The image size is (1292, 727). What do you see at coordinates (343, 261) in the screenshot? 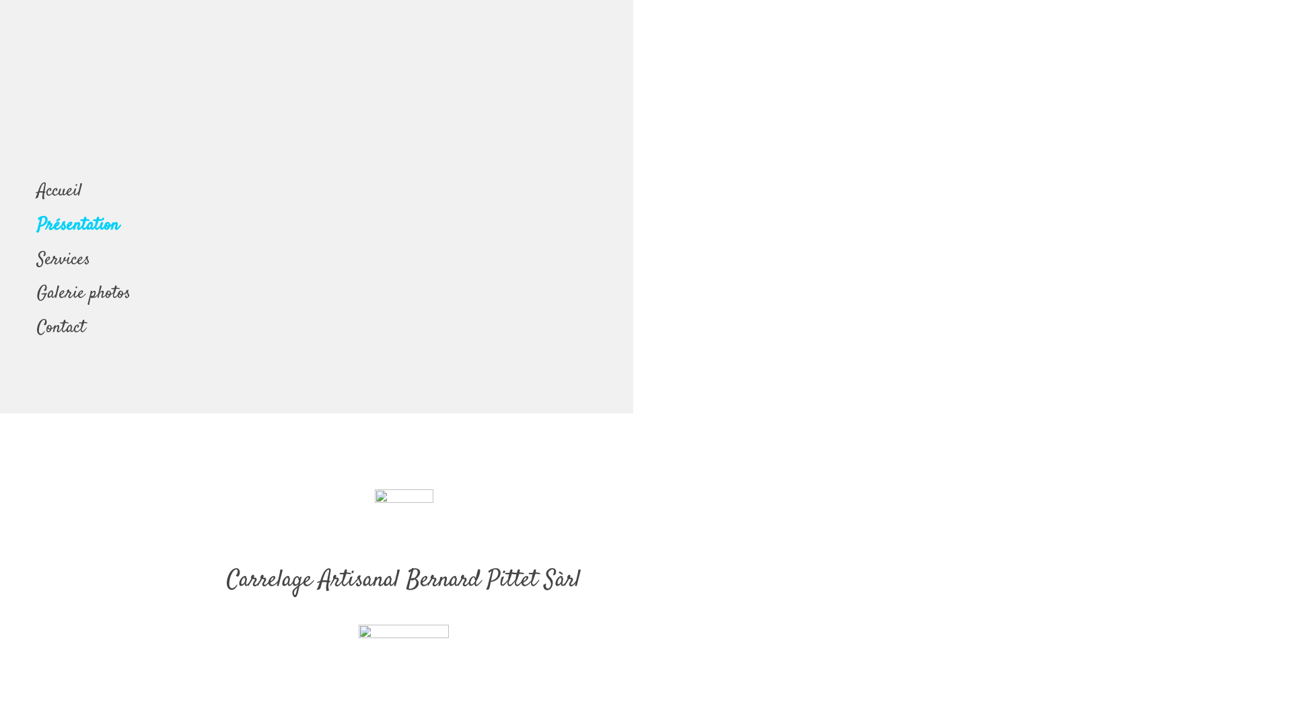
I see `Services` at bounding box center [343, 261].